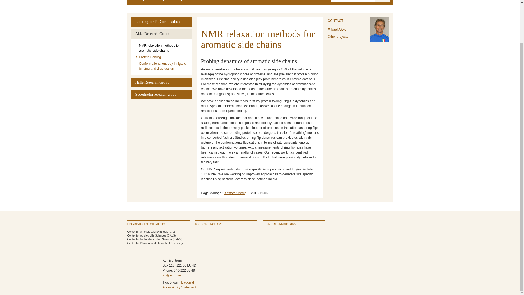  I want to click on Akke Research Group, so click(162, 34).